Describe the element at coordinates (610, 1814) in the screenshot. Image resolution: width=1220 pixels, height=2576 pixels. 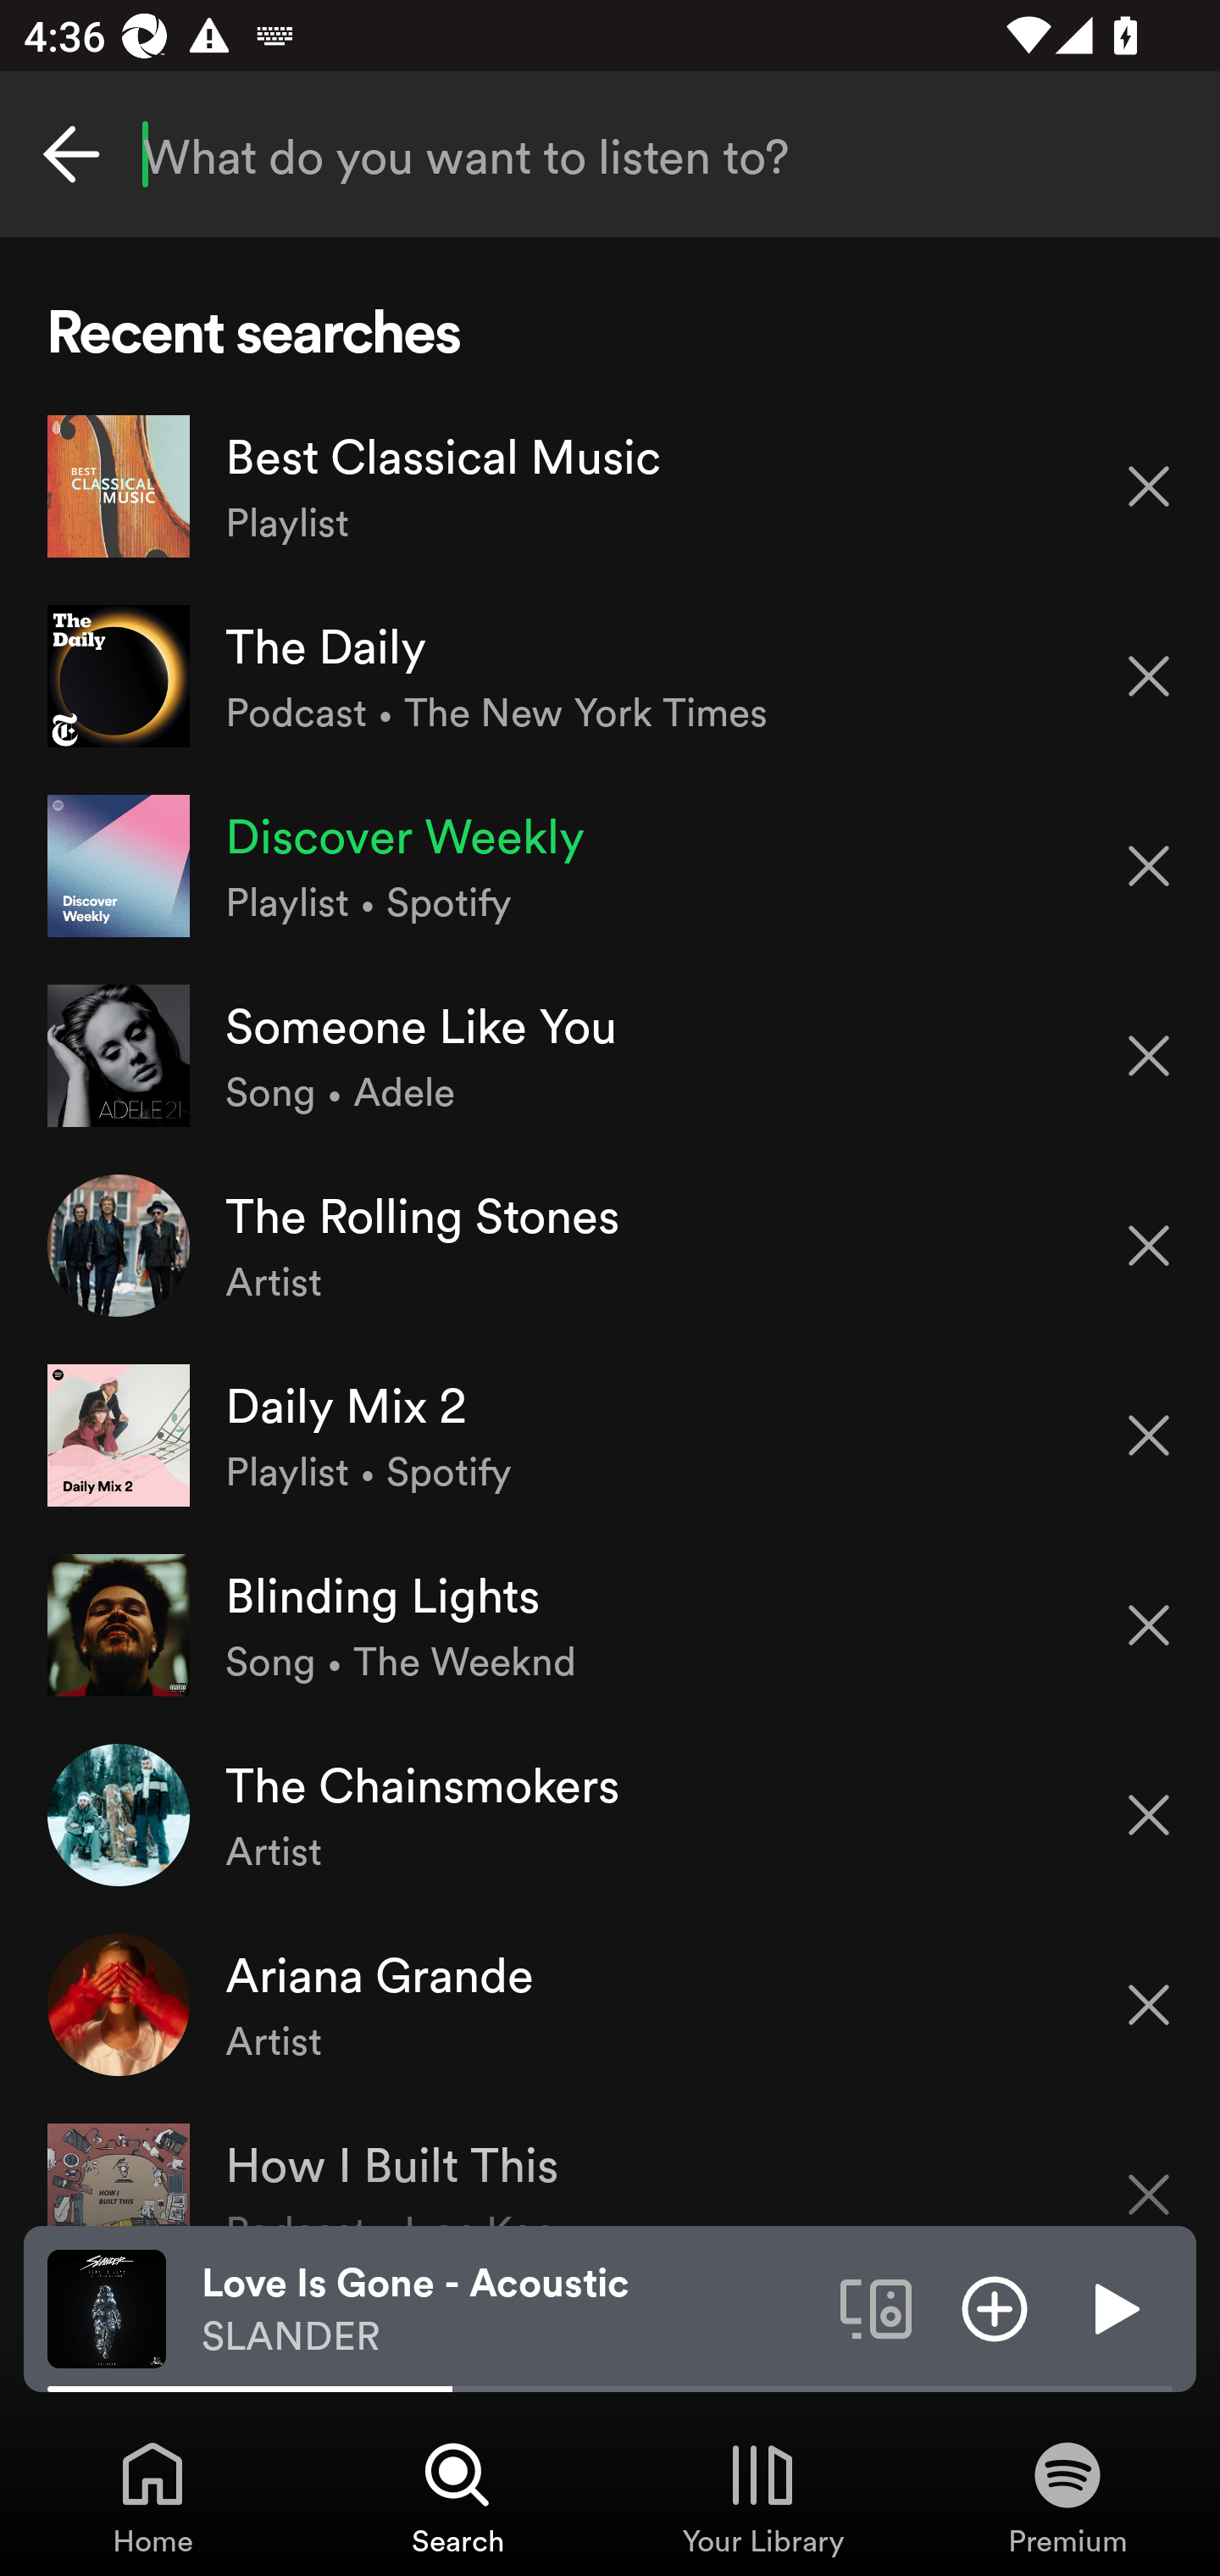
I see `The Chainsmokers Artist Remove` at that location.